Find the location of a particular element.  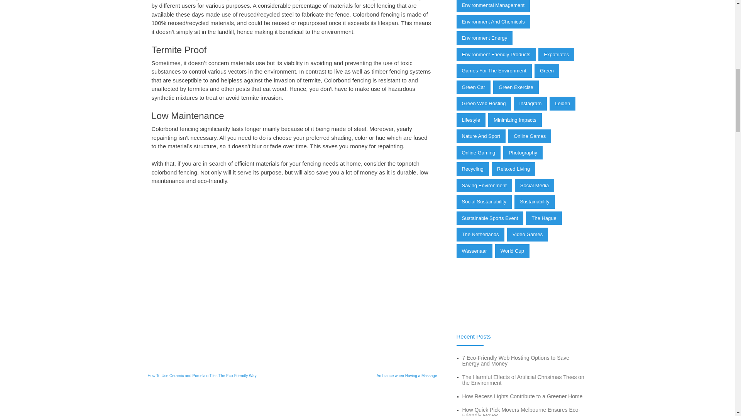

How To Use Ceramic and Porcelain Tiles The Eco-Friendly Way is located at coordinates (202, 375).